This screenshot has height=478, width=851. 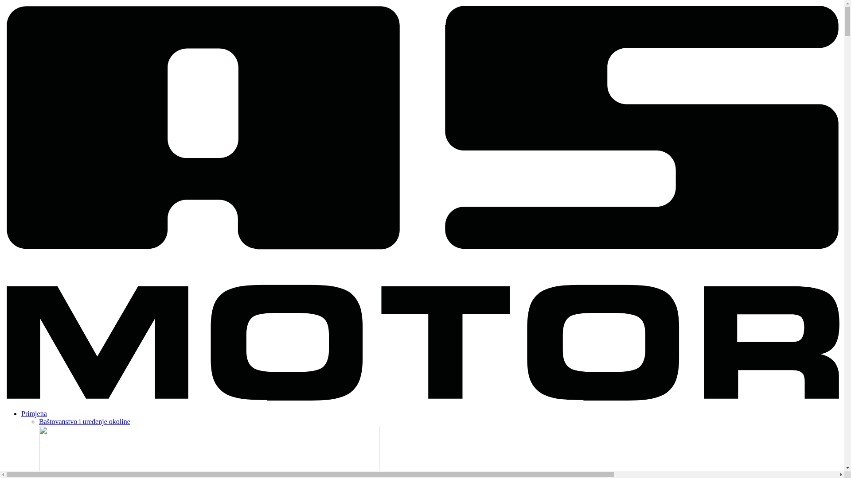 What do you see at coordinates (34, 413) in the screenshot?
I see `Primjena` at bounding box center [34, 413].